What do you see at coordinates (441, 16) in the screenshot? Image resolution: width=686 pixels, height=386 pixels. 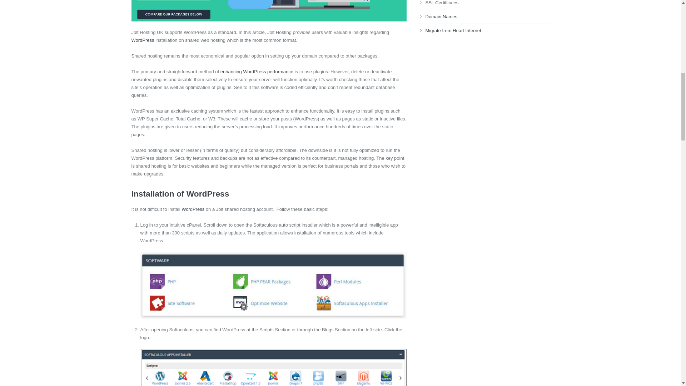 I see `Domain Names` at bounding box center [441, 16].